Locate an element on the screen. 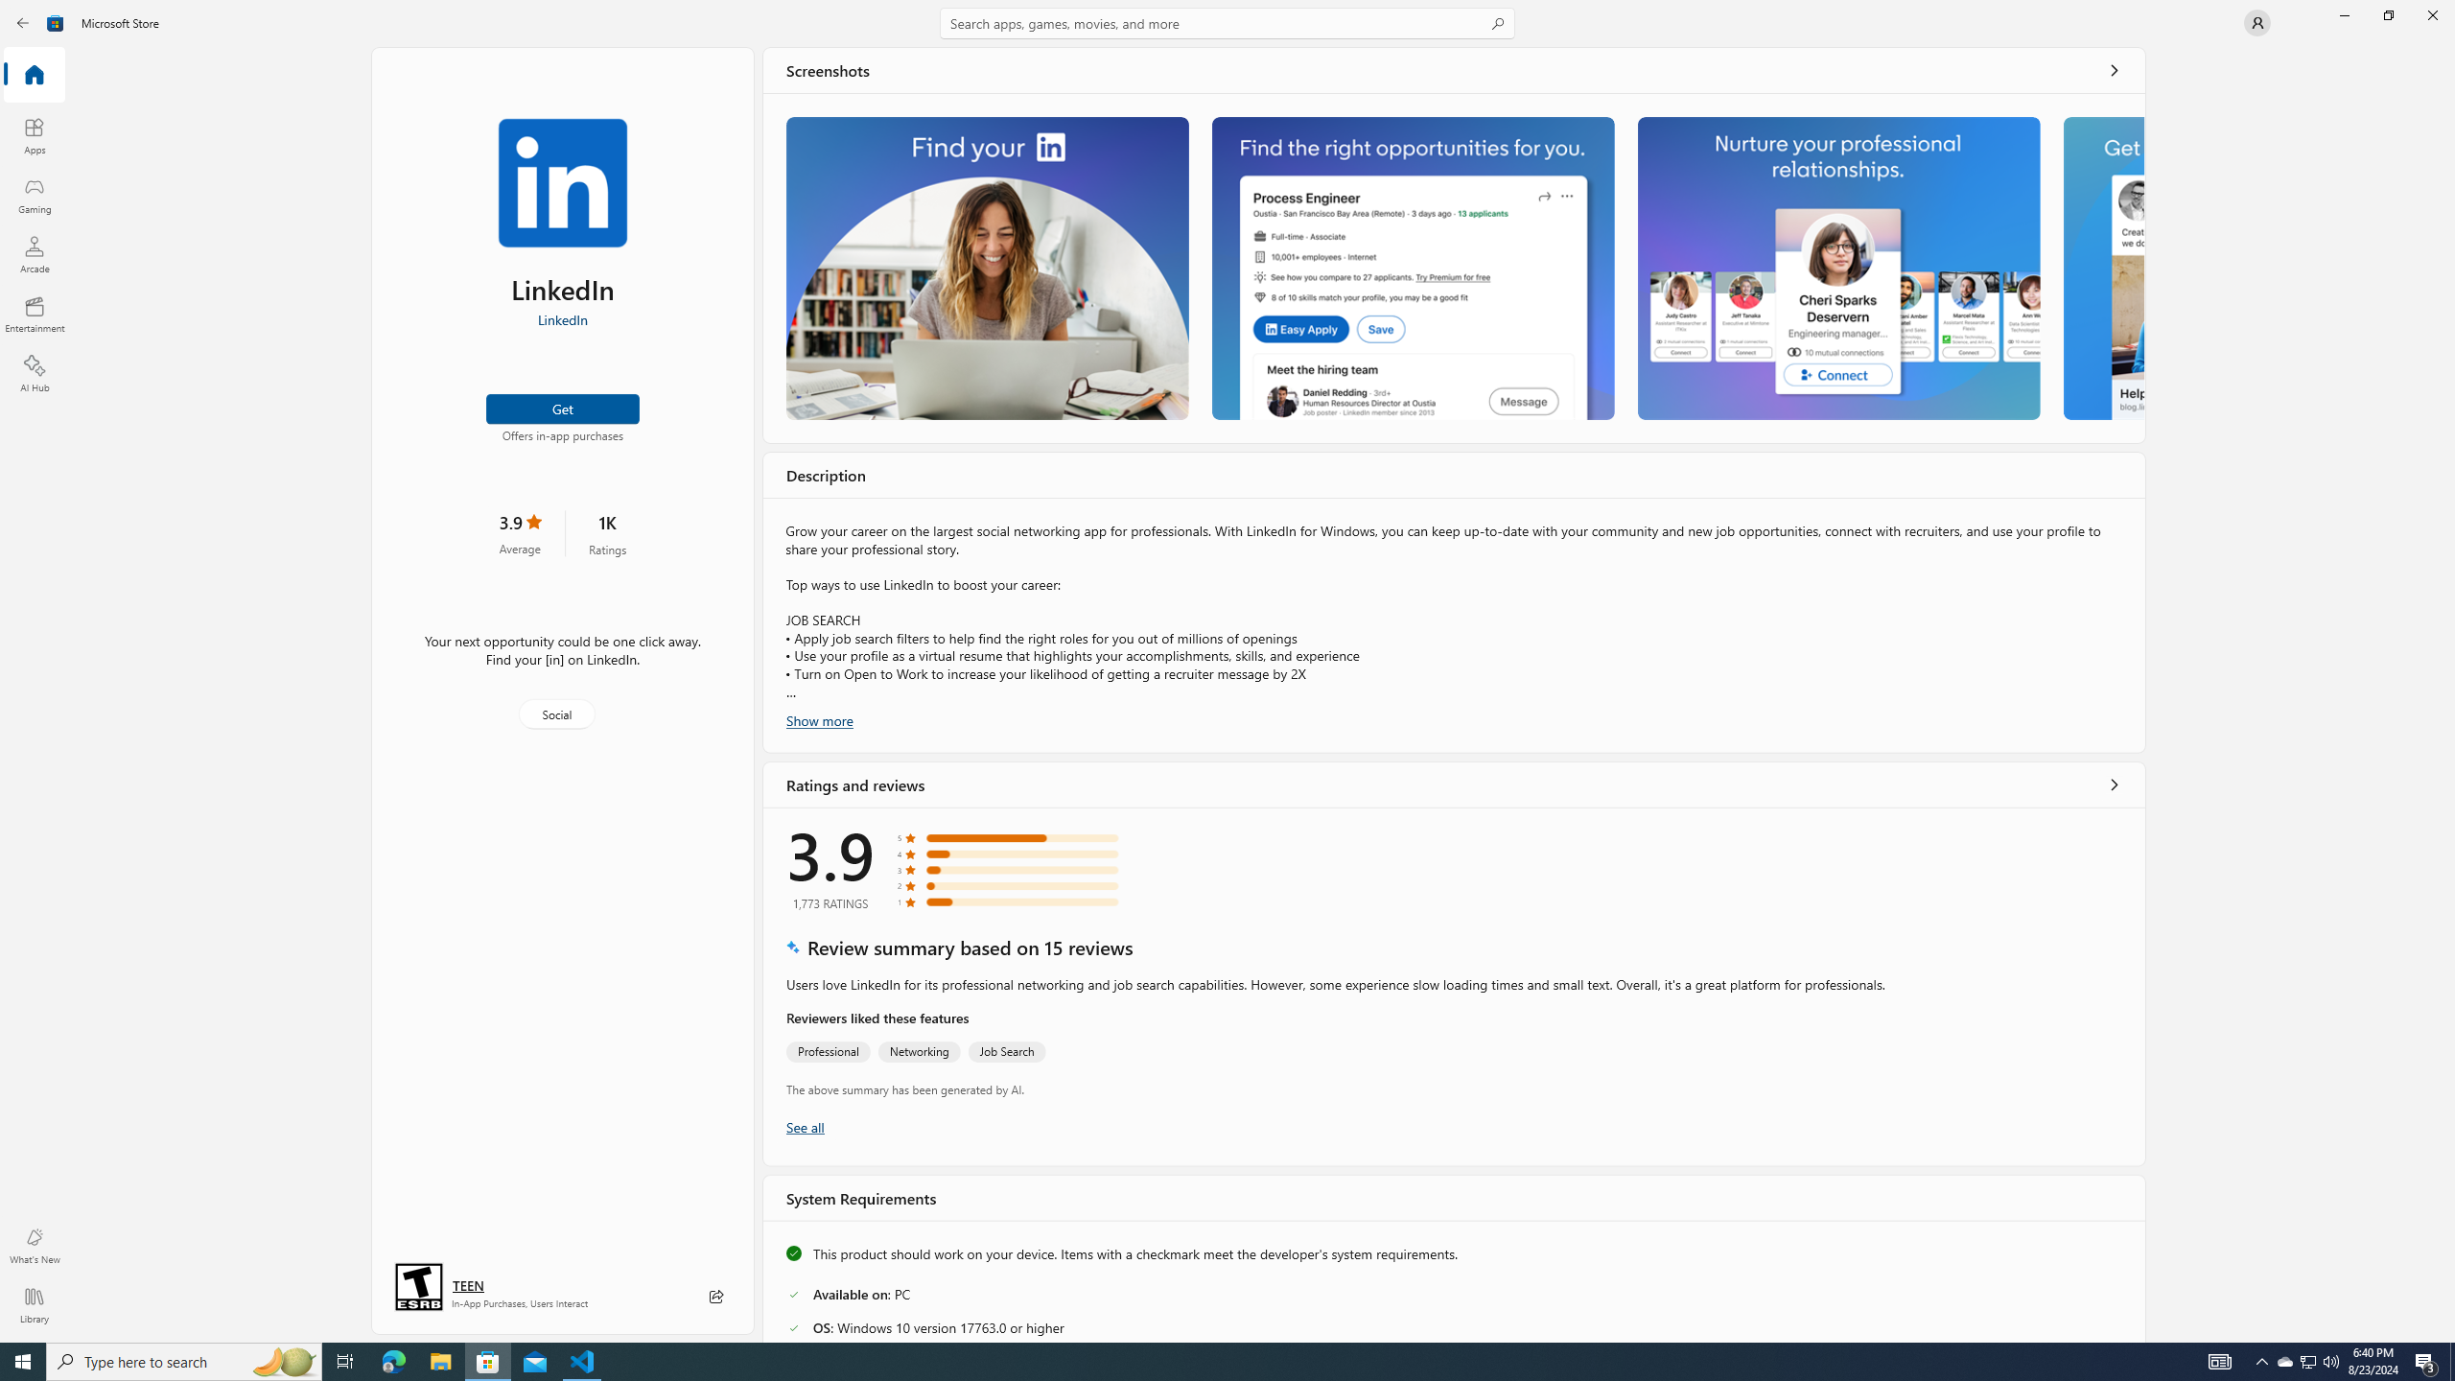 The height and width of the screenshot is (1381, 2455). 3.9 stars. Click to skip to ratings and reviews is located at coordinates (519, 533).